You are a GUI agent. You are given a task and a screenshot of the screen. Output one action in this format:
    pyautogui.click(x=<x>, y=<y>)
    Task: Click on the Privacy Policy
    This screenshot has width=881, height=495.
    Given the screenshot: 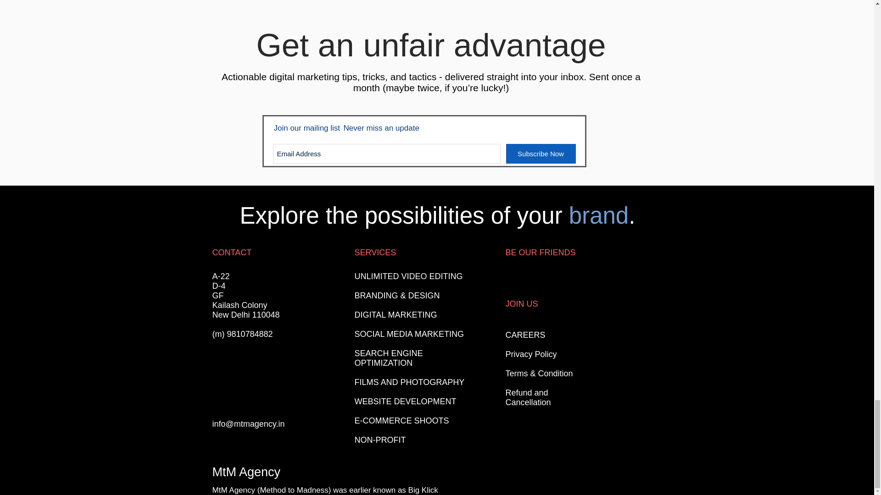 What is the action you would take?
    pyautogui.click(x=531, y=354)
    